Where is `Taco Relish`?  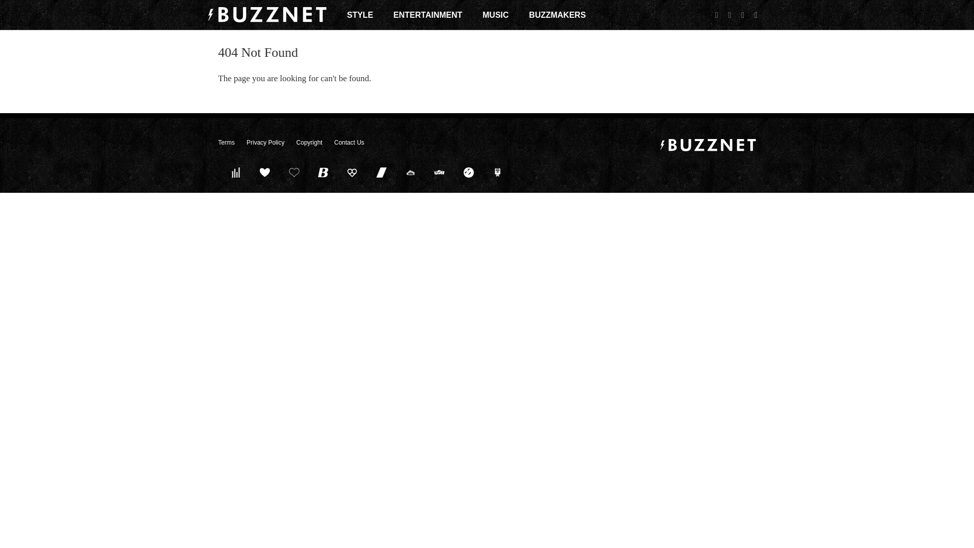
Taco Relish is located at coordinates (410, 172).